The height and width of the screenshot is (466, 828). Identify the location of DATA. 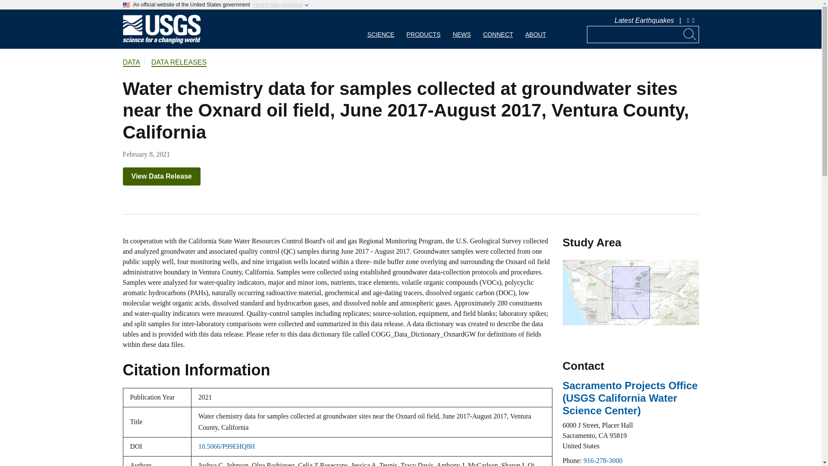
(131, 63).